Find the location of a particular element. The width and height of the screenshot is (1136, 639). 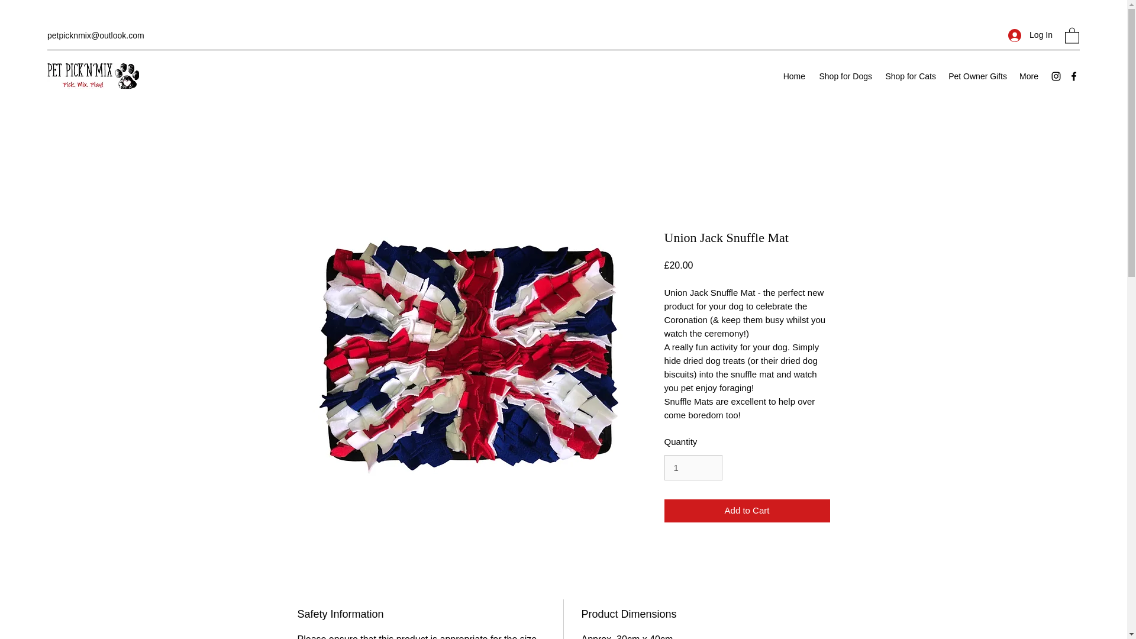

Home is located at coordinates (794, 76).